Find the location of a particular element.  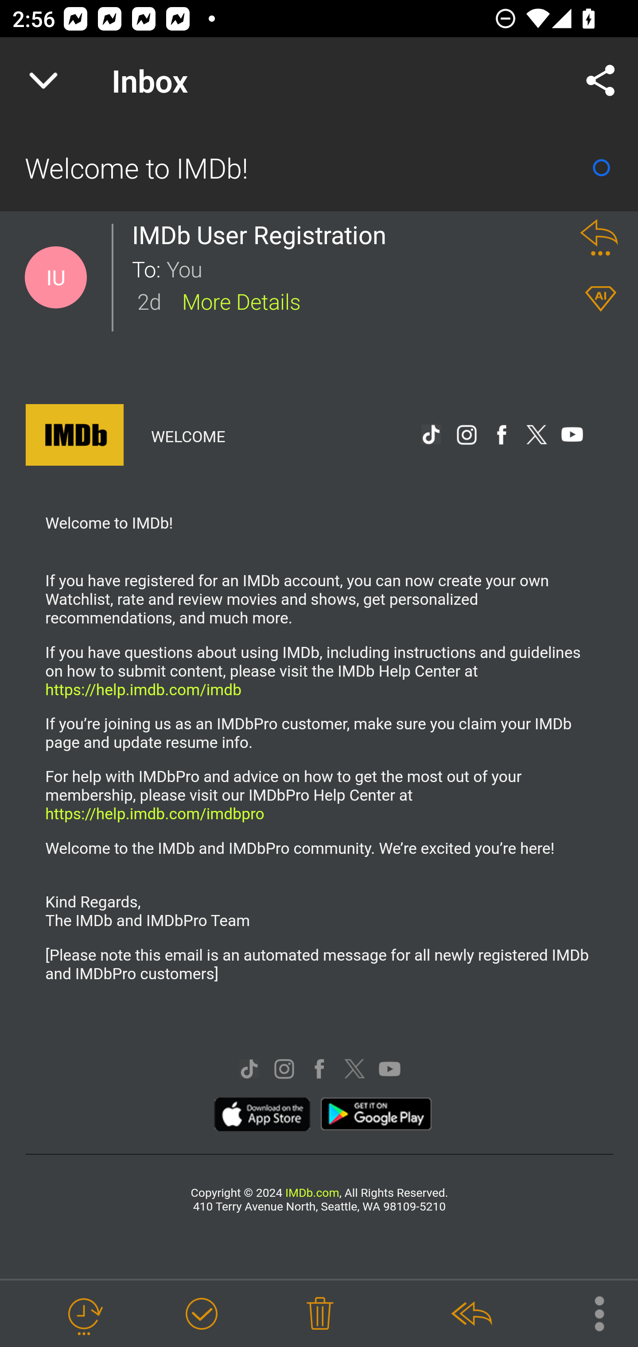

IMDb on Facebook is located at coordinates (502, 436).